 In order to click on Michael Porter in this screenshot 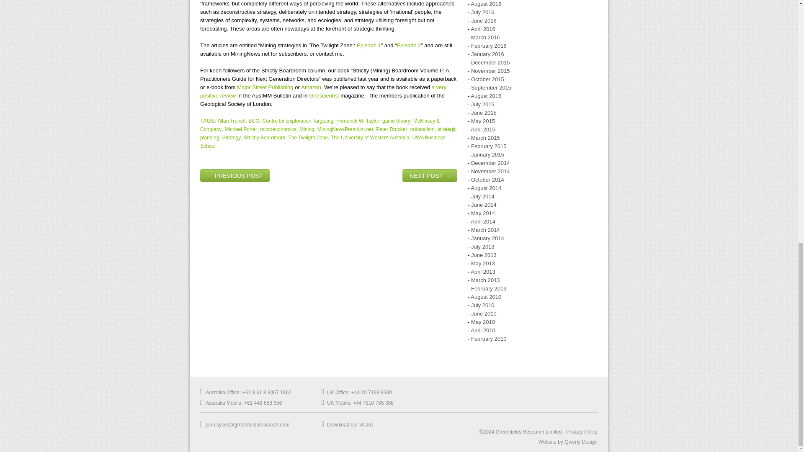, I will do `click(241, 129)`.